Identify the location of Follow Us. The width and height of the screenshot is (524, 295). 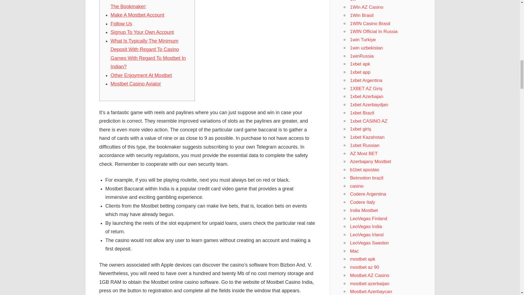
(121, 23).